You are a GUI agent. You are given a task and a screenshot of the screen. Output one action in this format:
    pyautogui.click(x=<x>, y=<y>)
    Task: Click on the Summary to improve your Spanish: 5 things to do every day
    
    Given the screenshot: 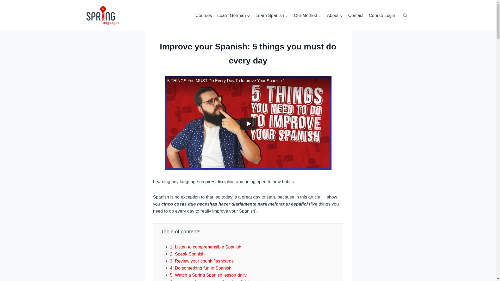 What is the action you would take?
    pyautogui.click(x=228, y=280)
    